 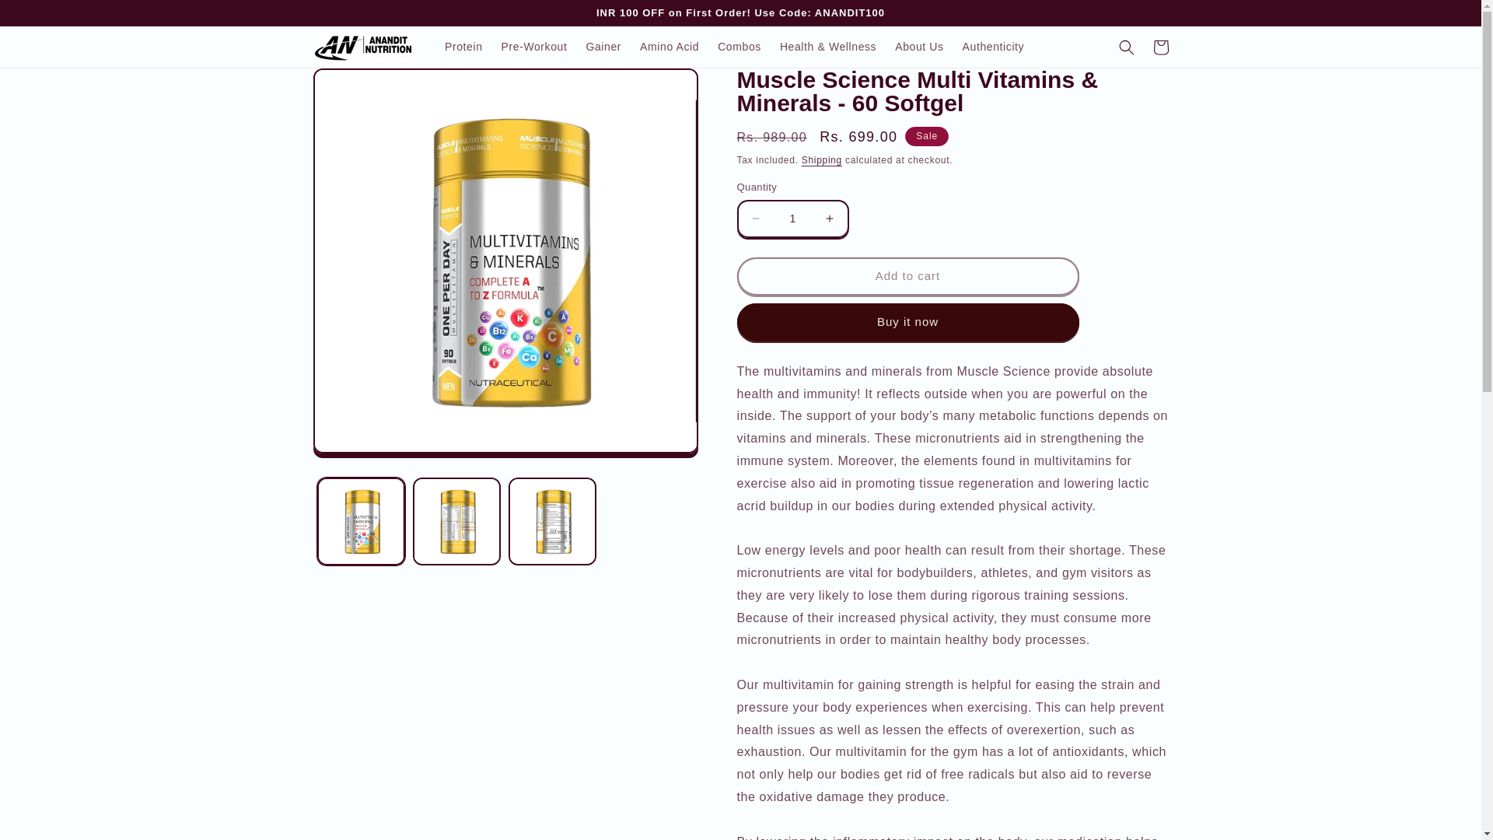 I want to click on Protein, so click(x=463, y=47).